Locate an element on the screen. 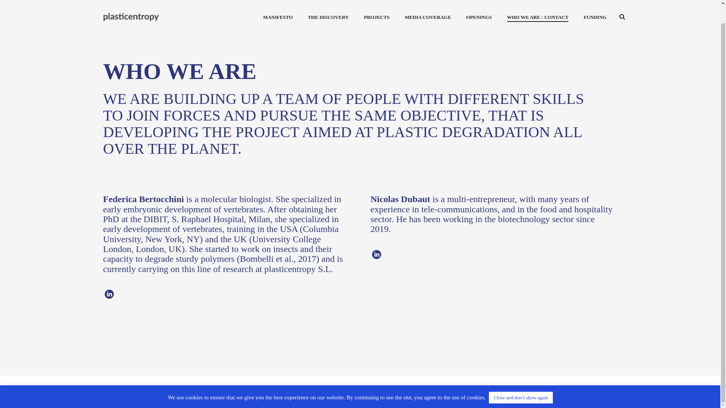  PROJECTS is located at coordinates (377, 1).